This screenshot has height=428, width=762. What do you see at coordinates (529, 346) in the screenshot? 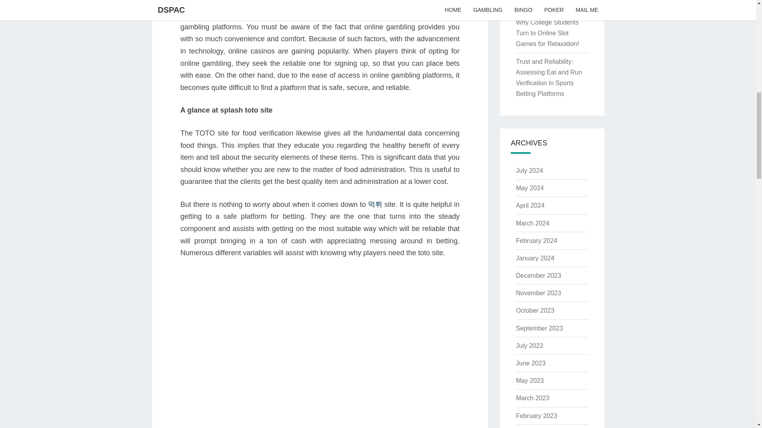
I see `July 2023` at bounding box center [529, 346].